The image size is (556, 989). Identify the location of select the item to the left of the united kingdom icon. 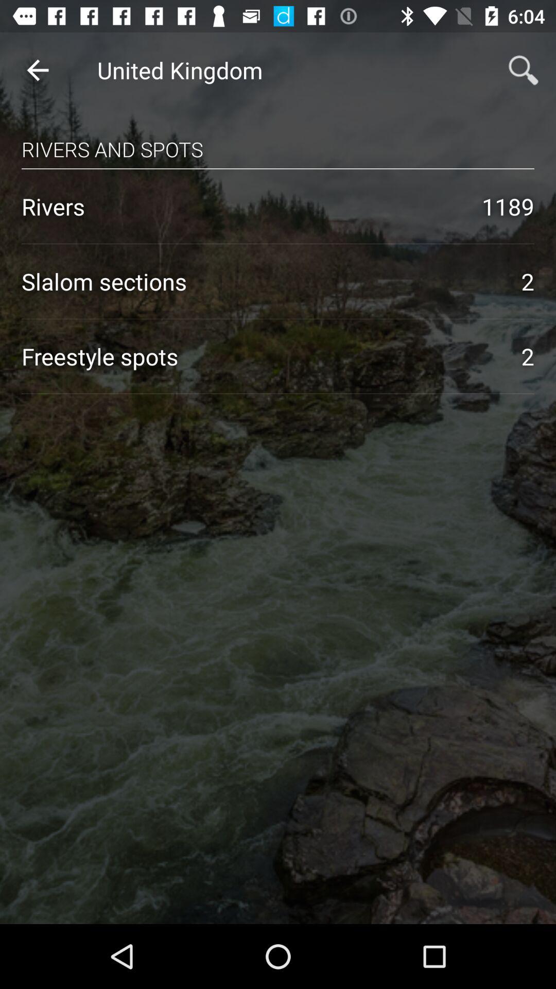
(38, 70).